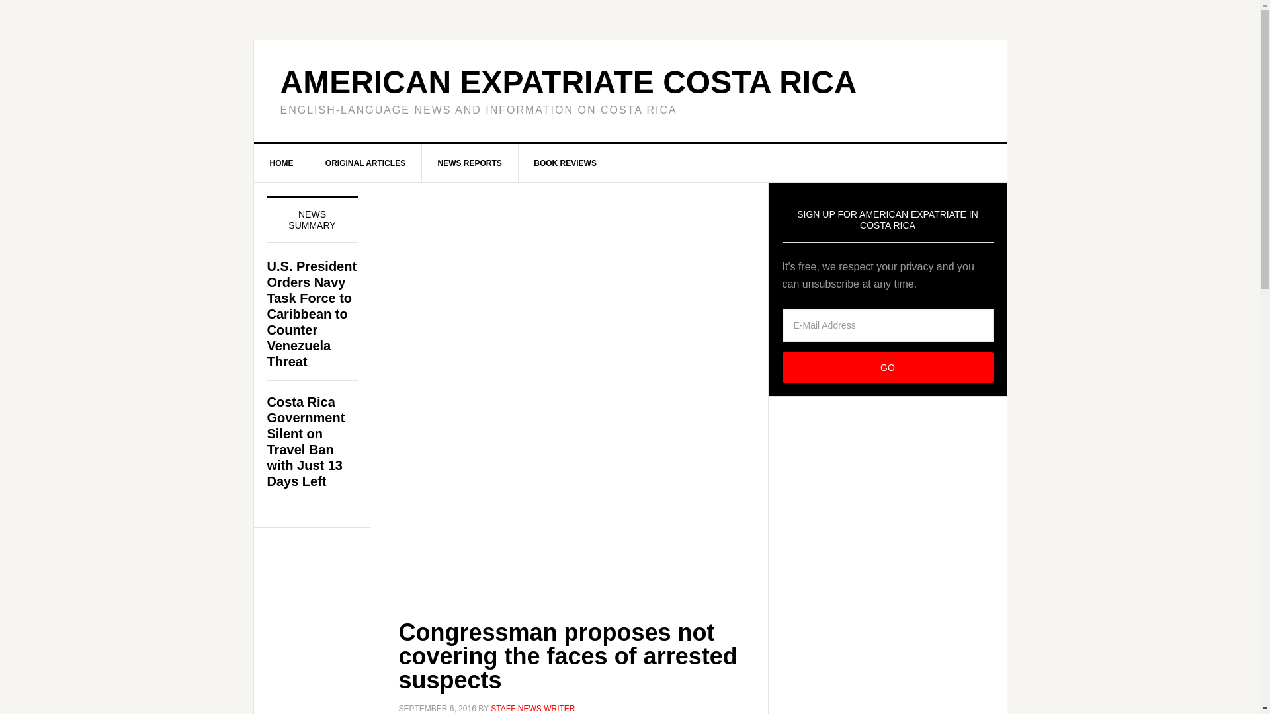 The height and width of the screenshot is (714, 1270). What do you see at coordinates (282, 163) in the screenshot?
I see `HOME` at bounding box center [282, 163].